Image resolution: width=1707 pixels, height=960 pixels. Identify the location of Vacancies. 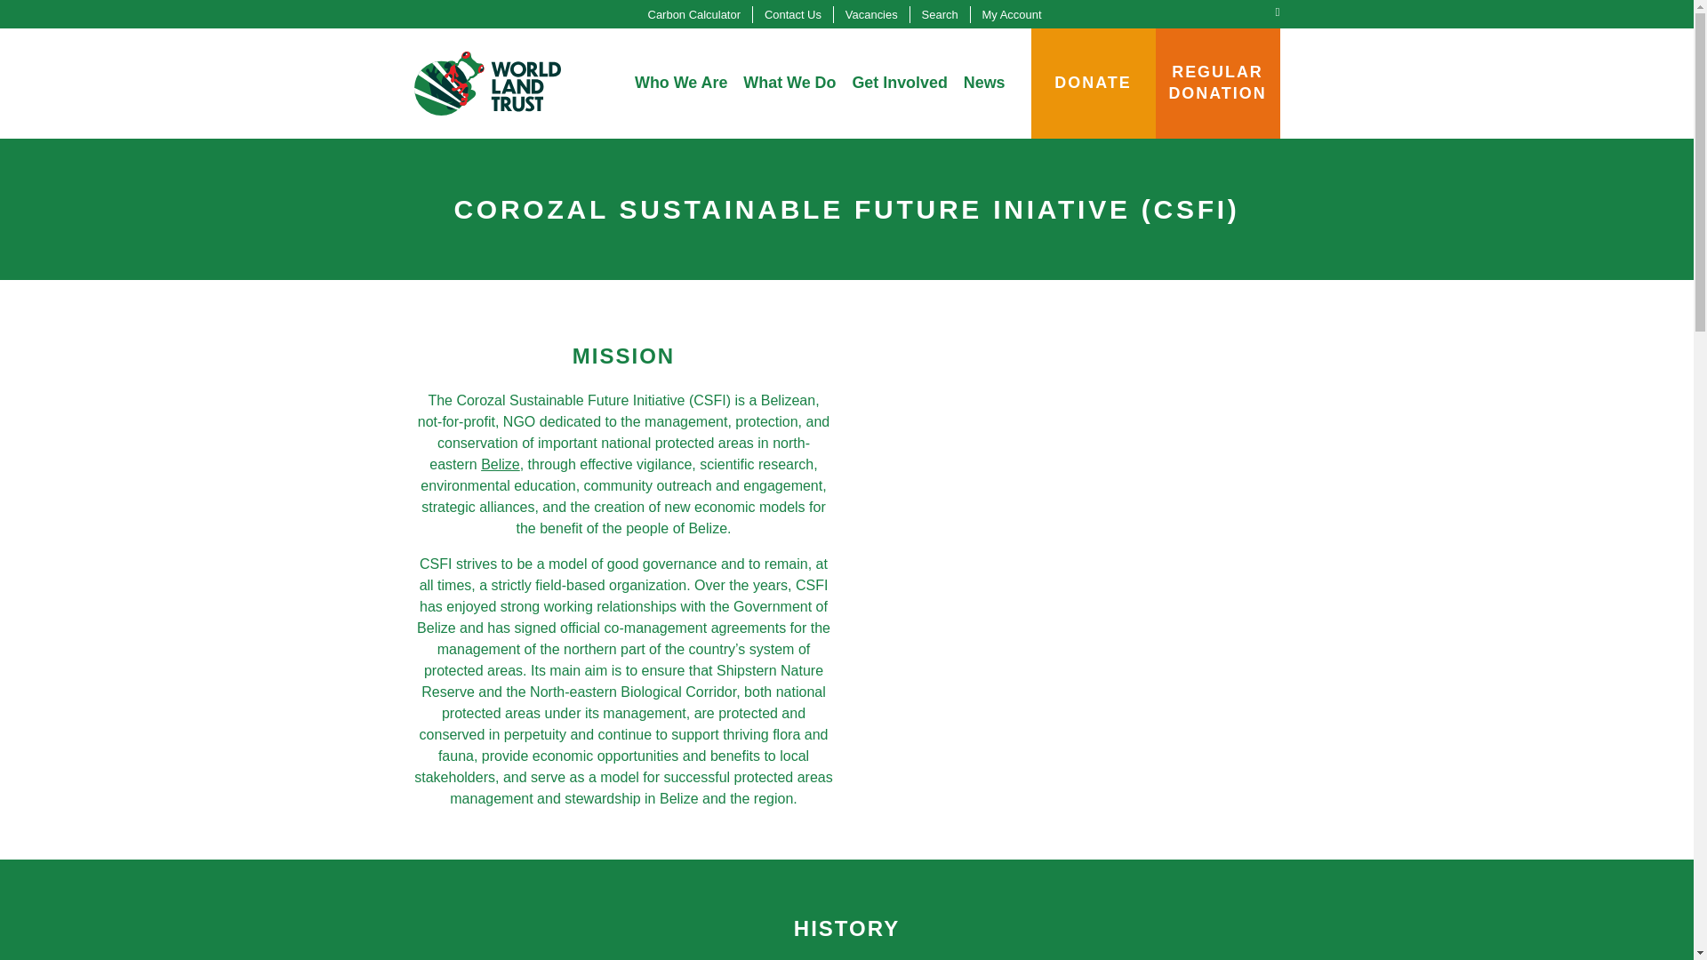
(871, 14).